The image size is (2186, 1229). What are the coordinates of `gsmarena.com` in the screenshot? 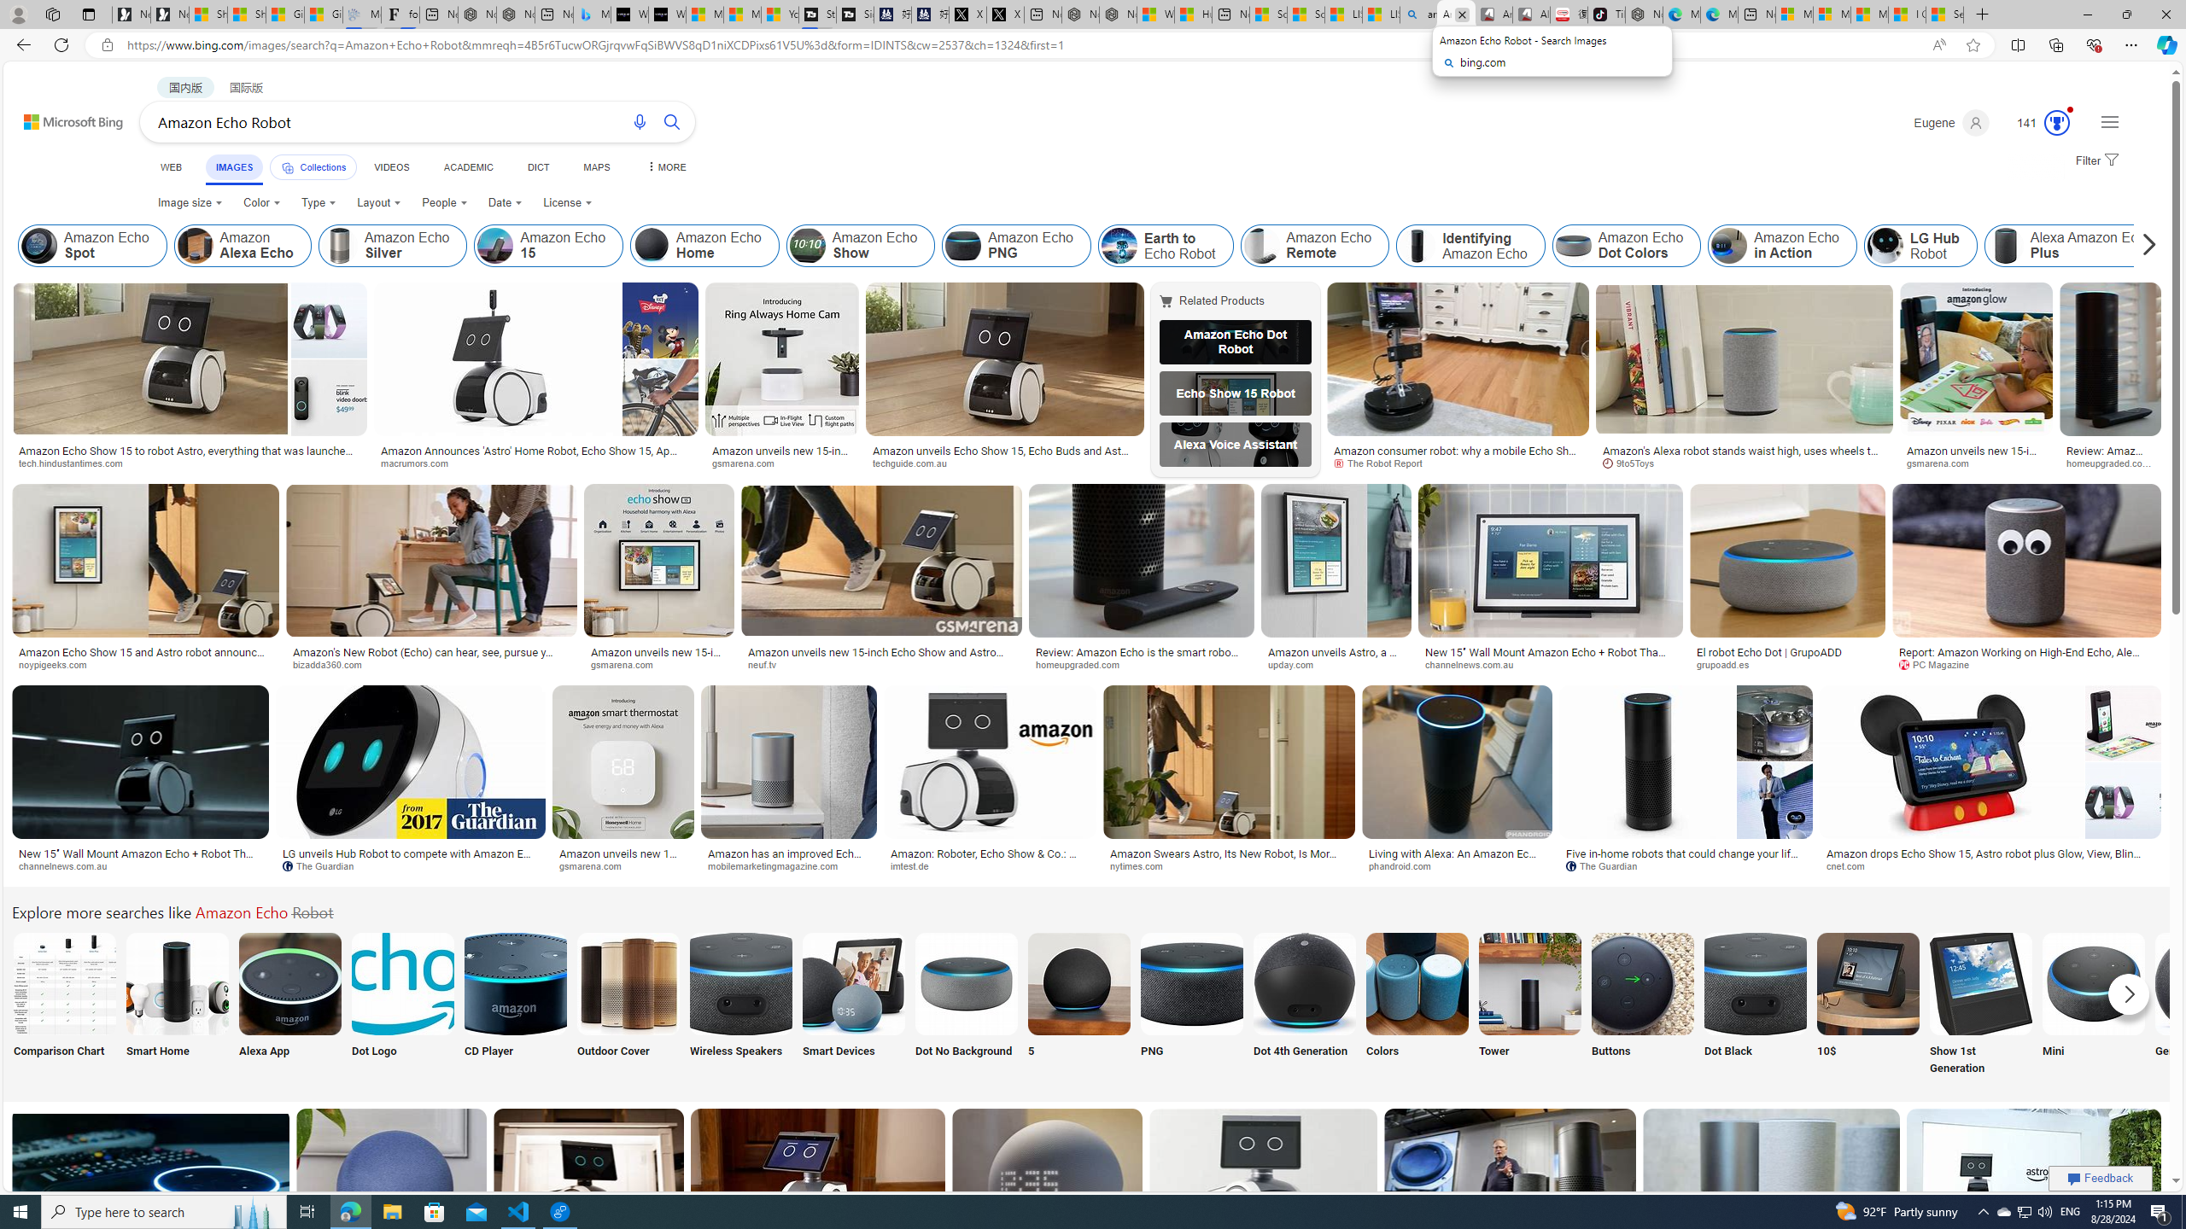 It's located at (596, 865).